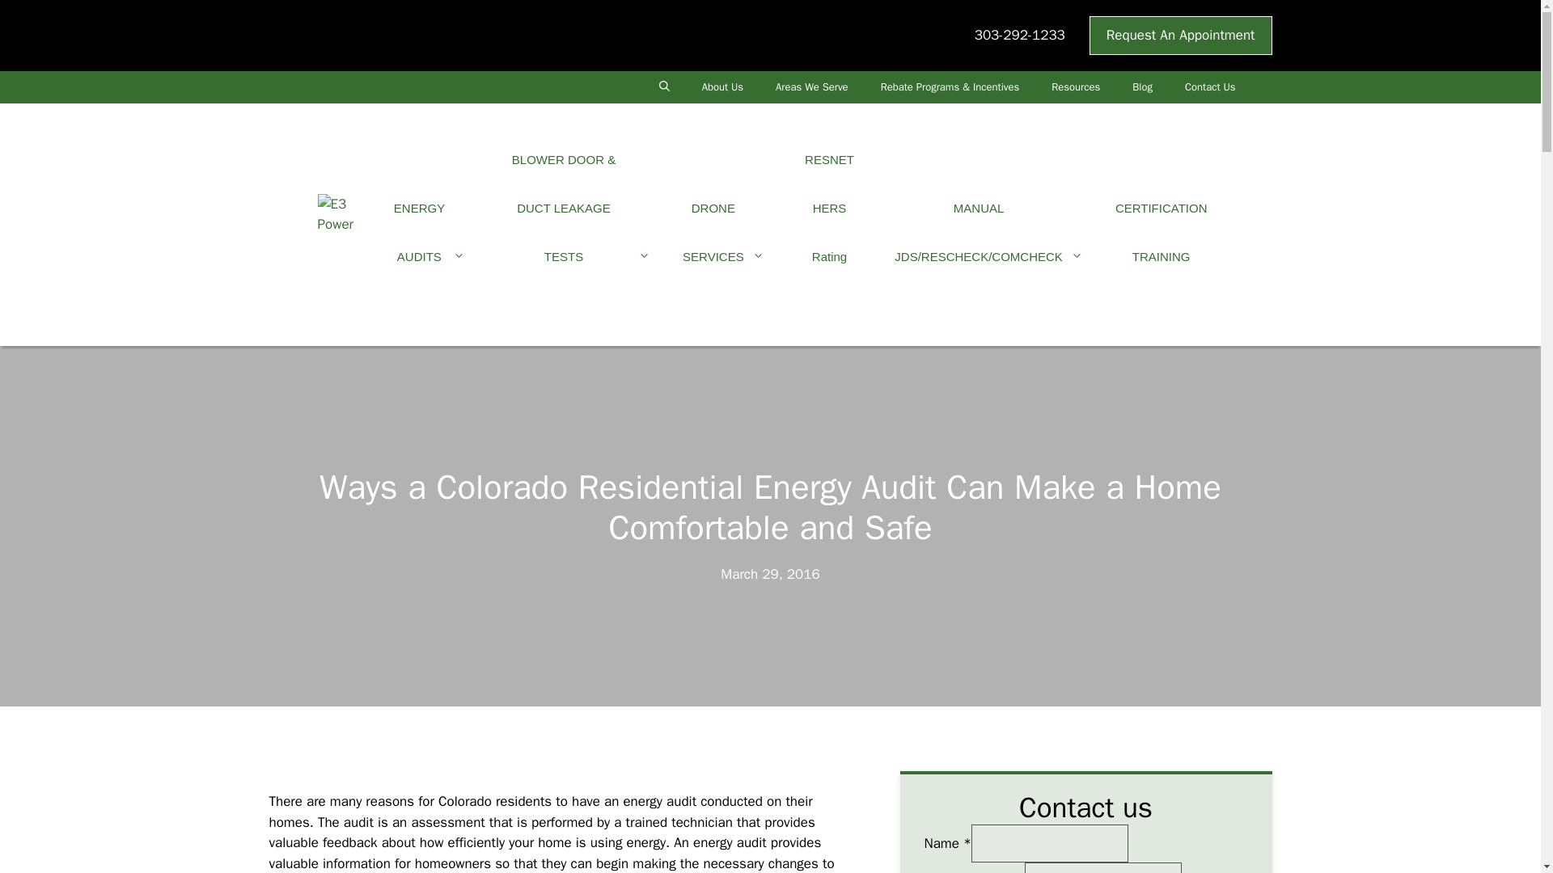  Describe the element at coordinates (1210, 87) in the screenshot. I see `Contact Us` at that location.